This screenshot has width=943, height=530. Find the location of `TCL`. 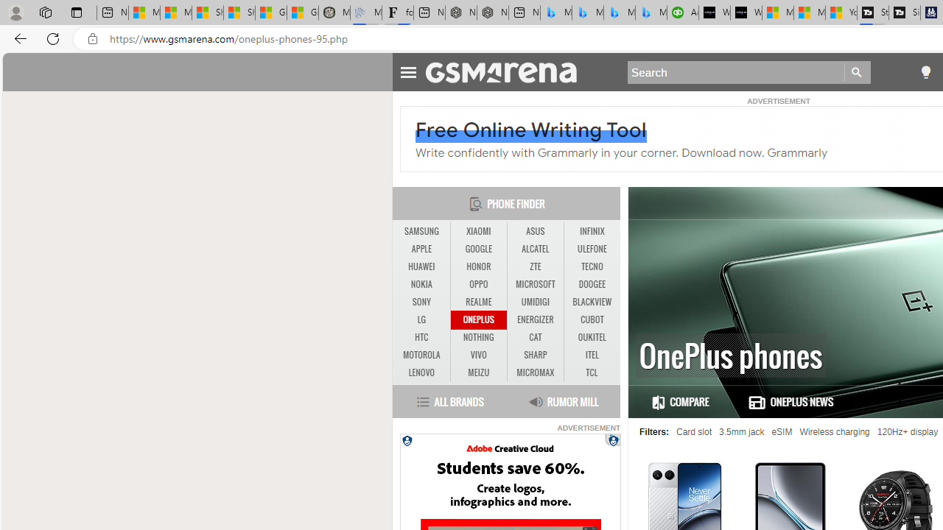

TCL is located at coordinates (592, 372).